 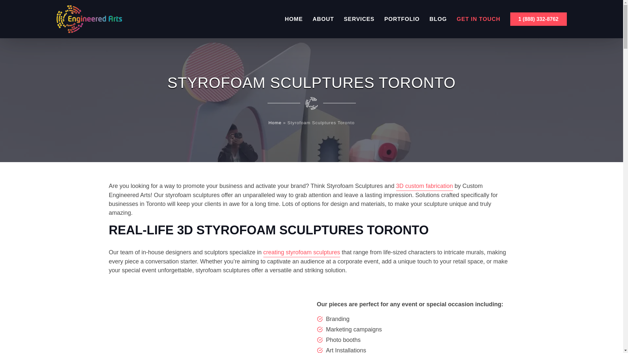 I want to click on SERVICES, so click(x=359, y=19).